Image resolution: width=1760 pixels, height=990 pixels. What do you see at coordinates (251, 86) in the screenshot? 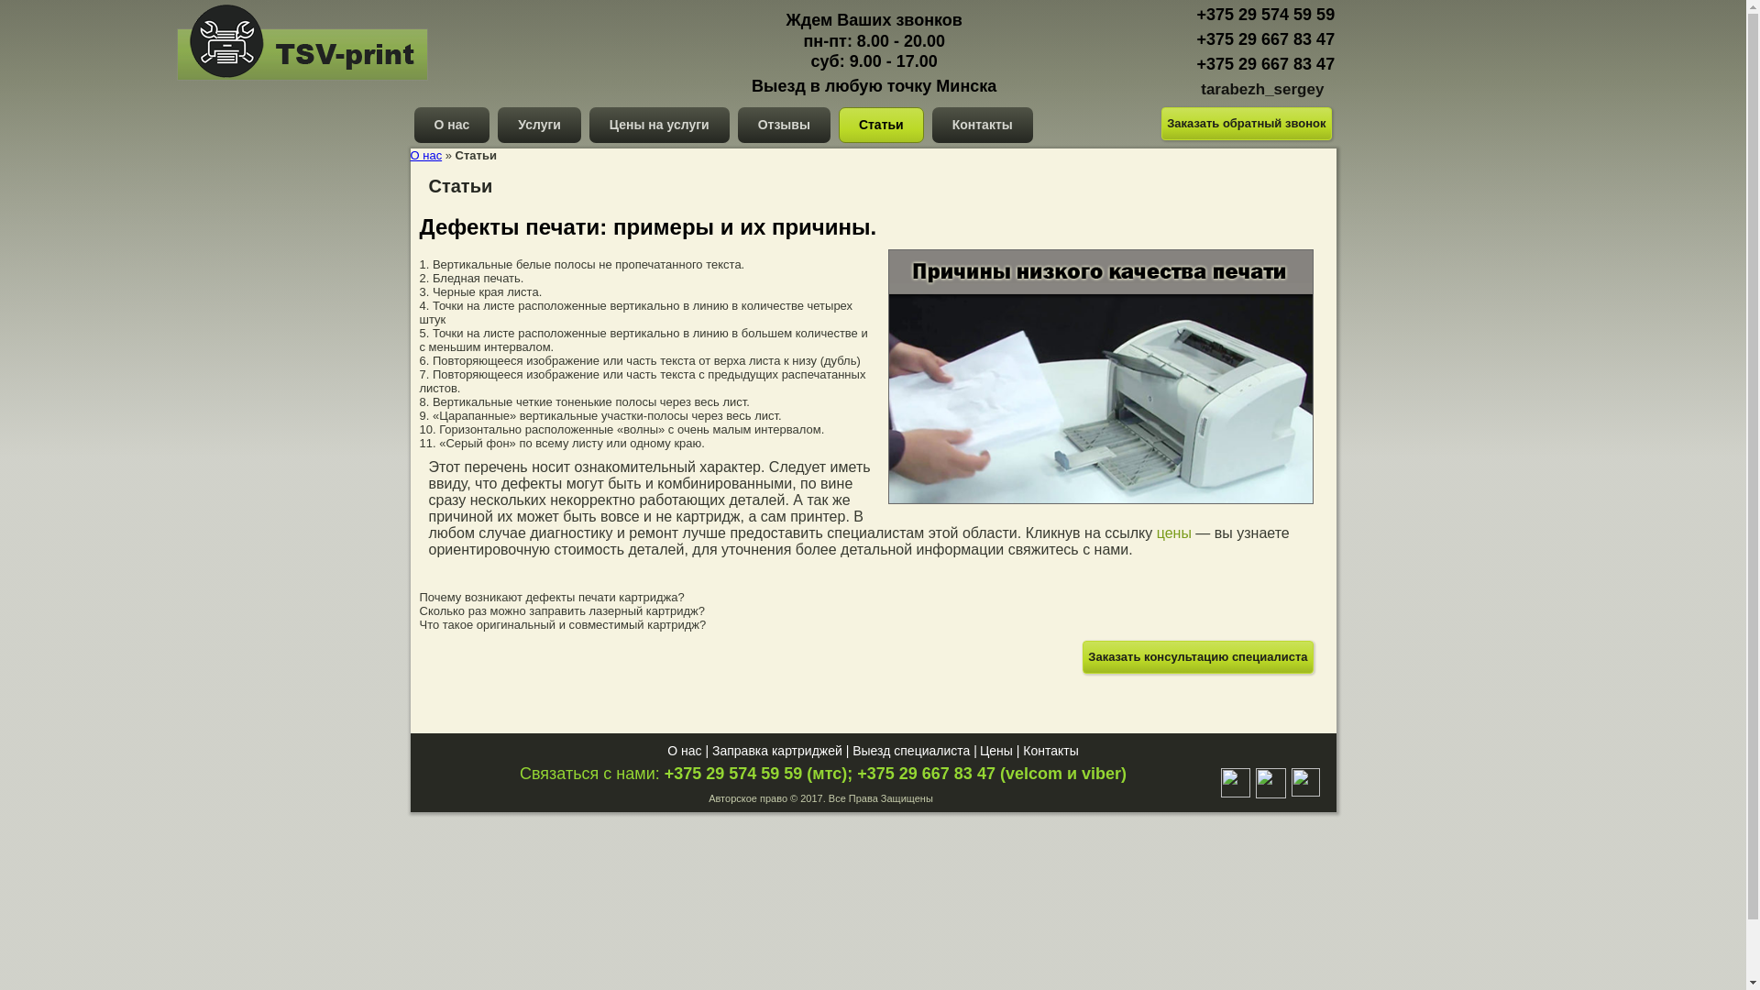
I see `tsv-print.by` at bounding box center [251, 86].